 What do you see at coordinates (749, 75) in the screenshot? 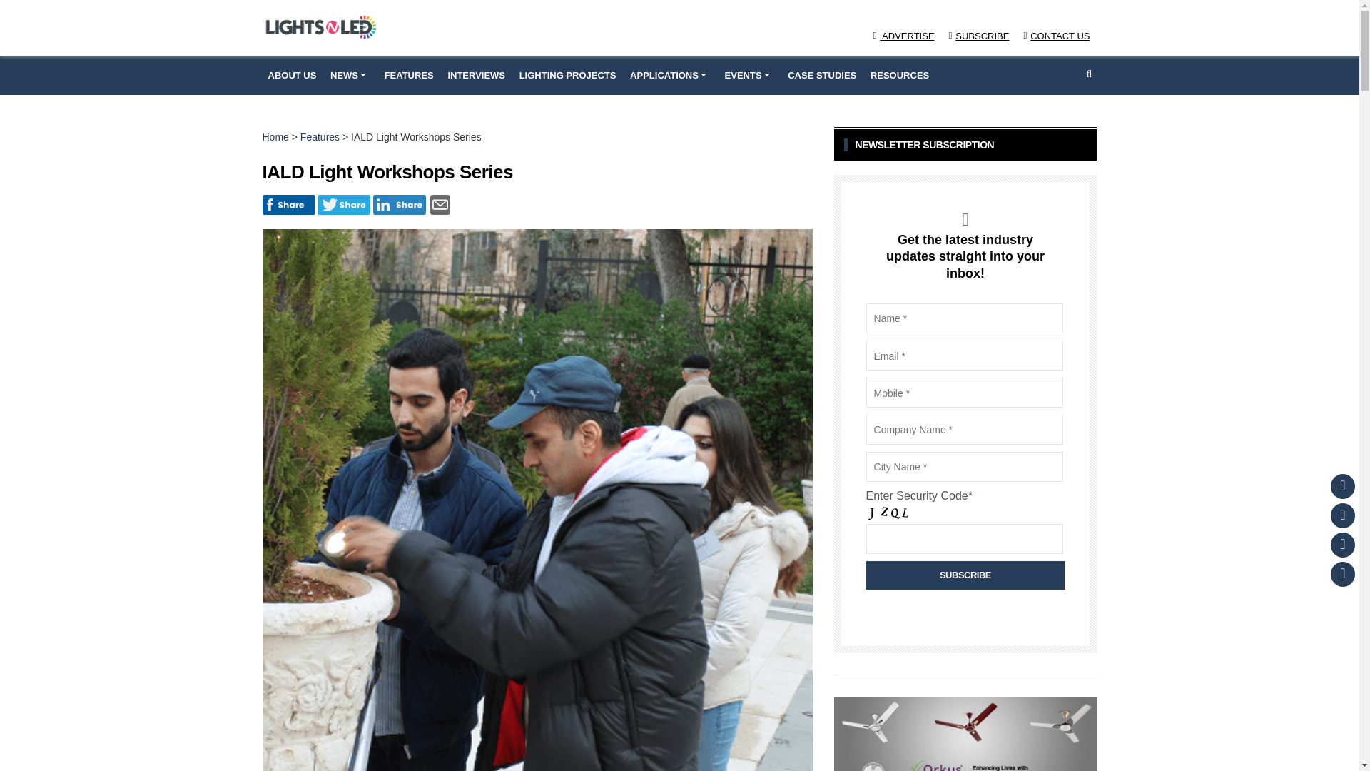
I see `EVENTS` at bounding box center [749, 75].